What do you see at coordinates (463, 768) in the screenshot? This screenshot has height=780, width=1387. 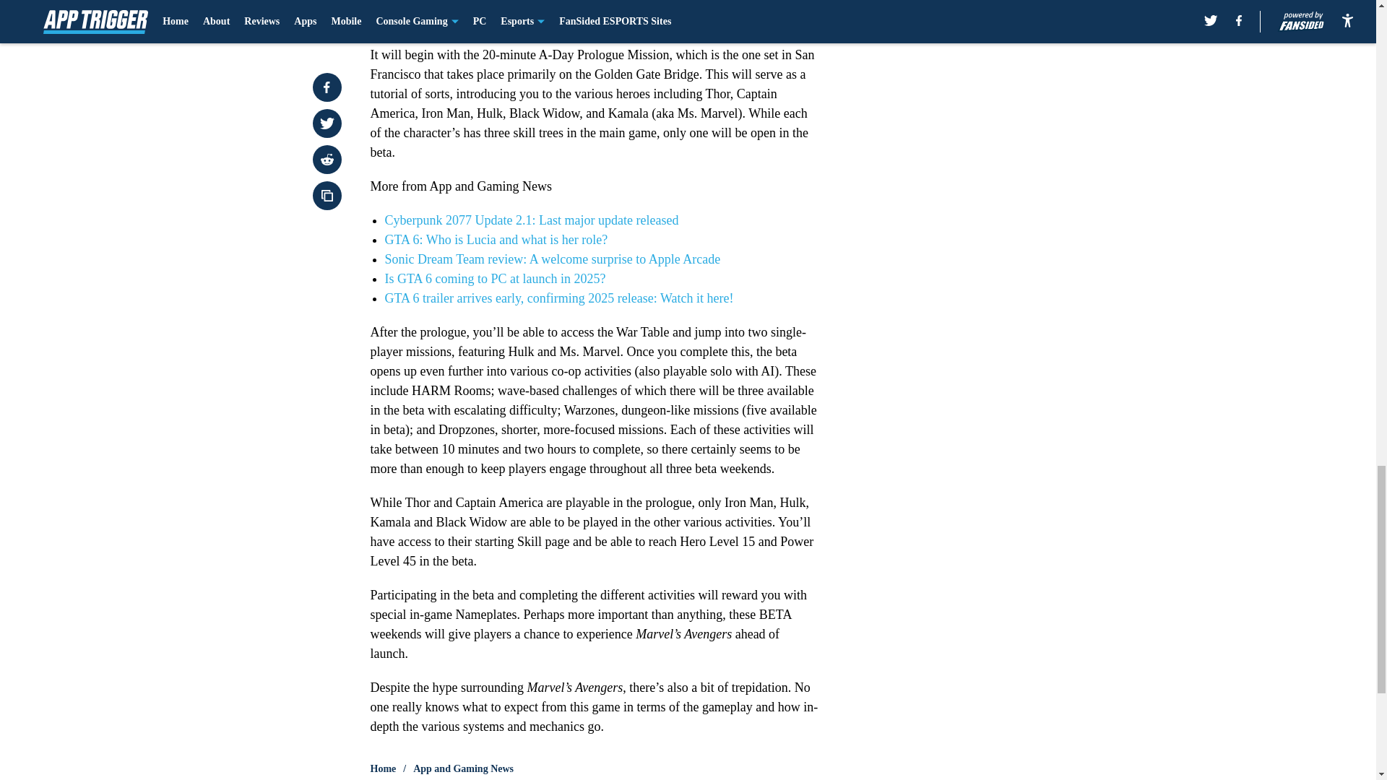 I see `App and Gaming News` at bounding box center [463, 768].